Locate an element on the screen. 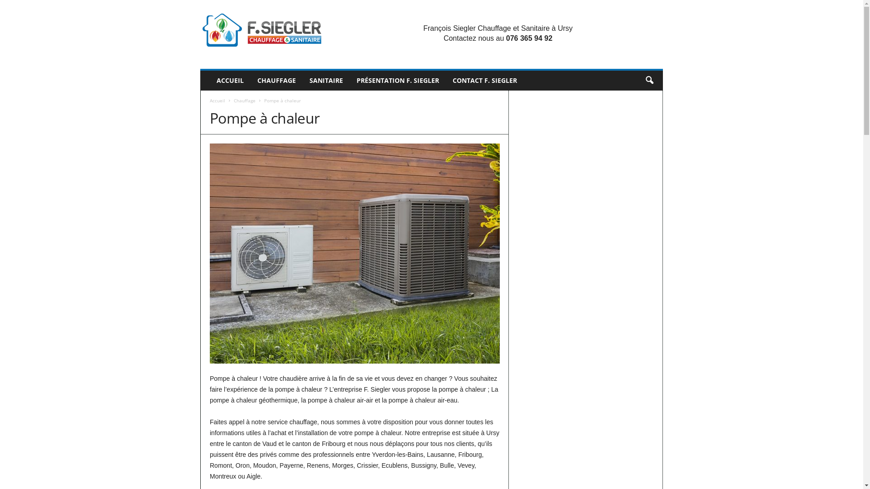 This screenshot has width=870, height=489. Chauffage sanitaire F.Siegler is located at coordinates (262, 30).